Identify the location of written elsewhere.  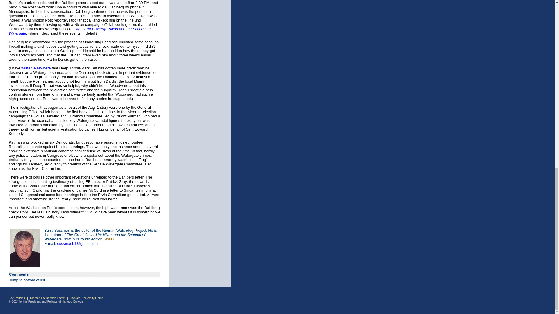
(36, 68).